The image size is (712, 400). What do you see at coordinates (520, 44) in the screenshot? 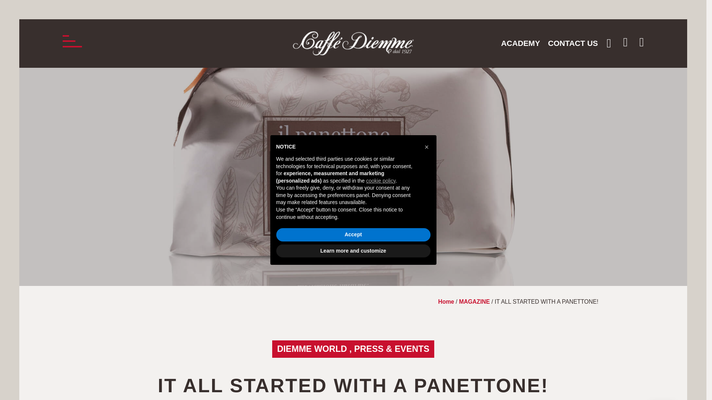
I see `ACADEMY` at bounding box center [520, 44].